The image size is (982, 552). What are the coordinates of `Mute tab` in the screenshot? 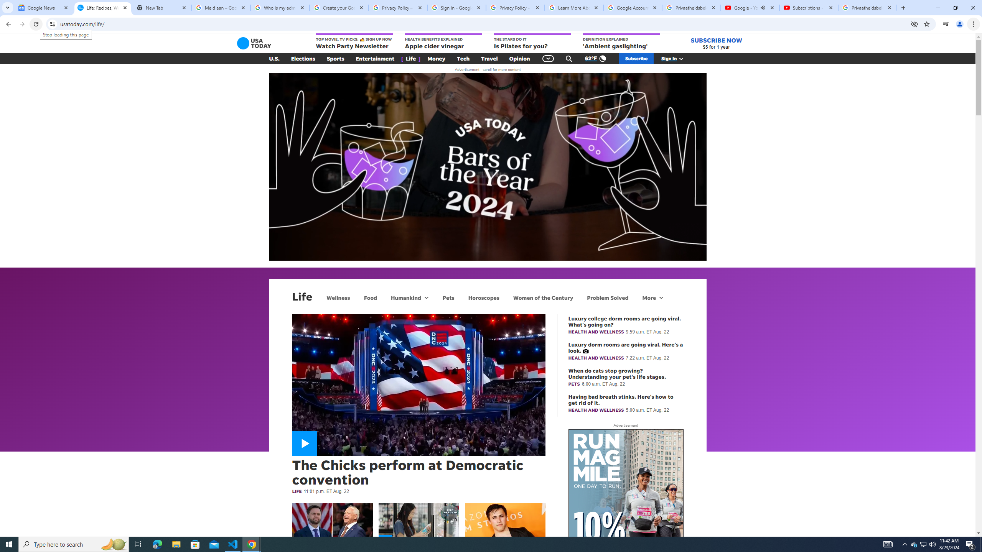 It's located at (763, 7).